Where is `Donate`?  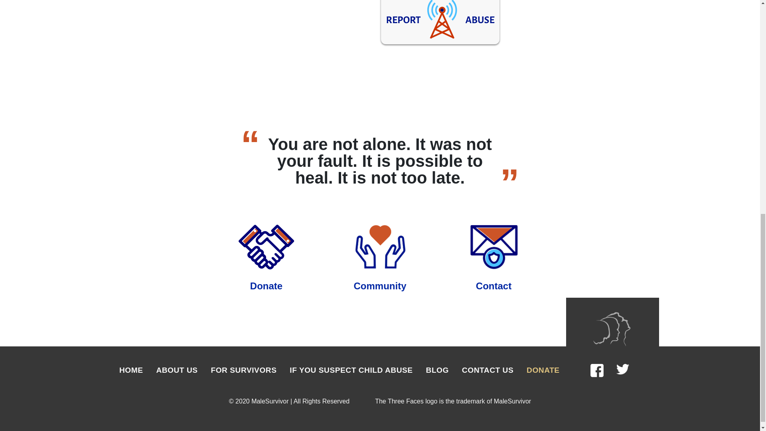
Donate is located at coordinates (267, 286).